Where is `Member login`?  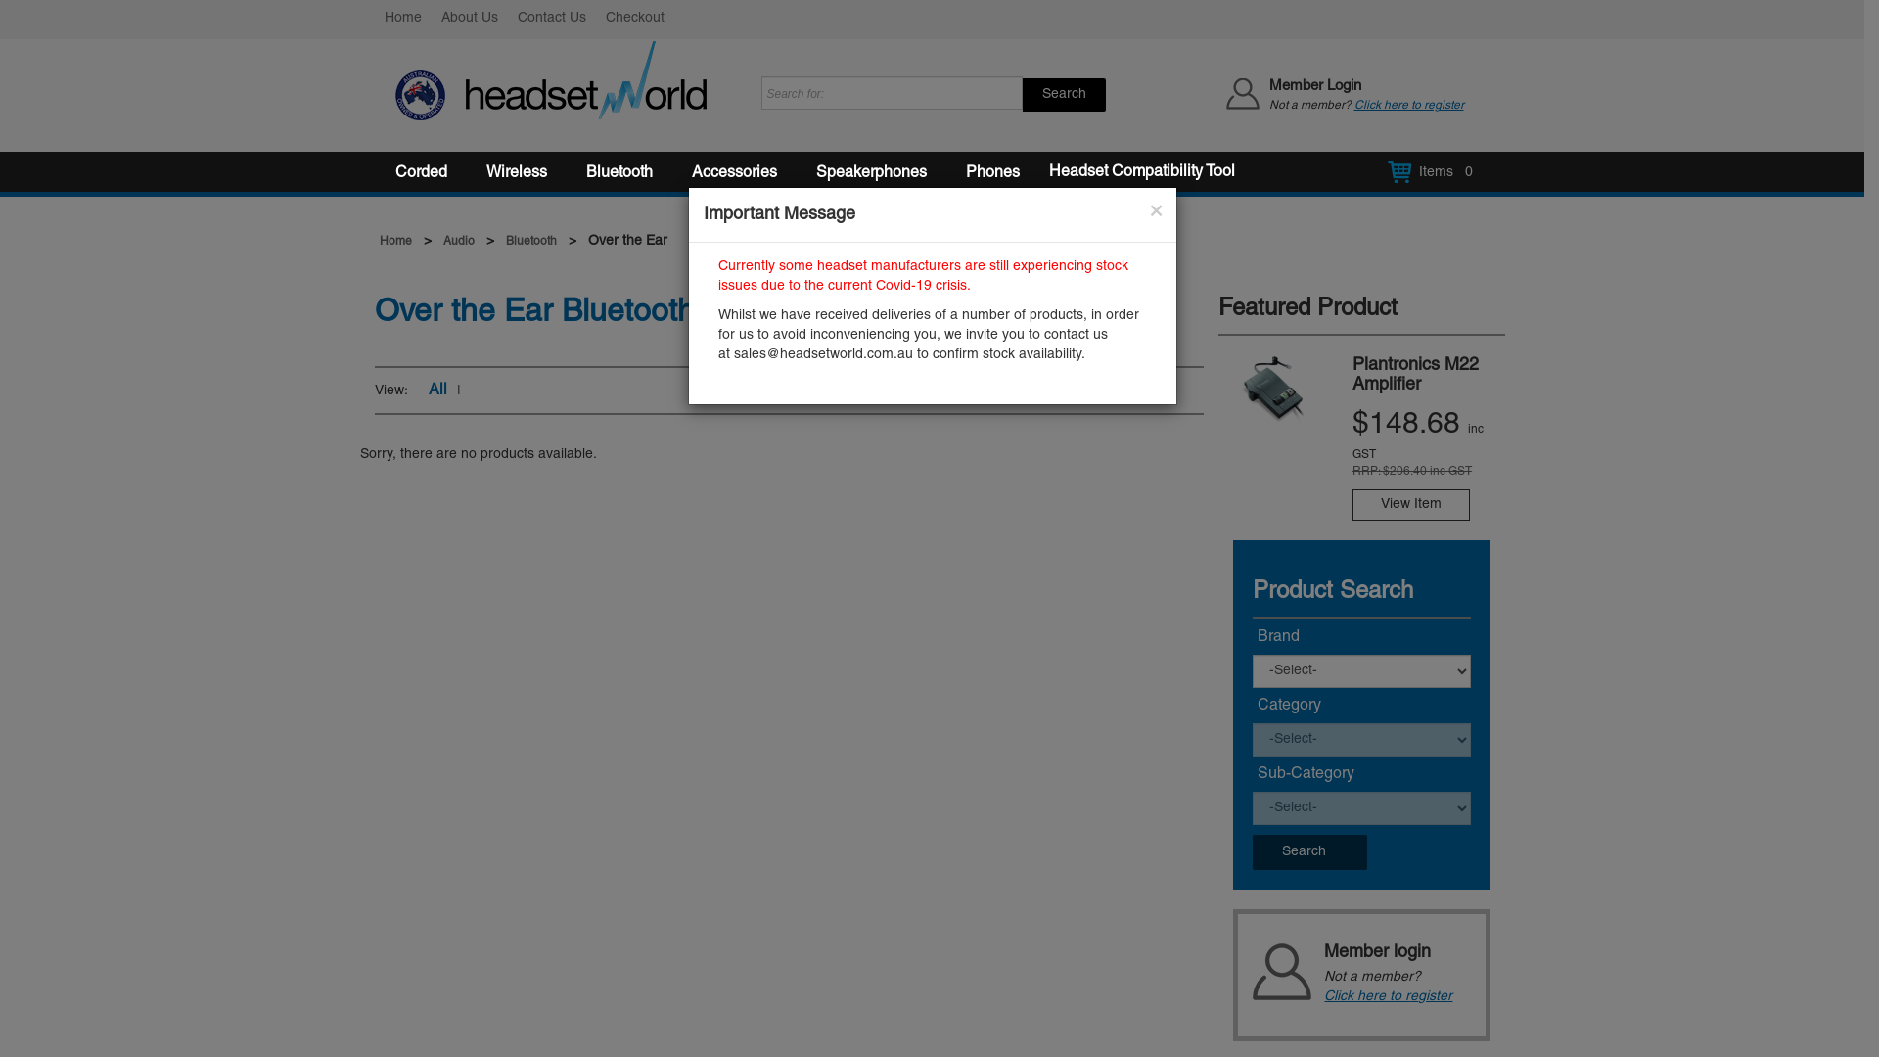 Member login is located at coordinates (1398, 963).